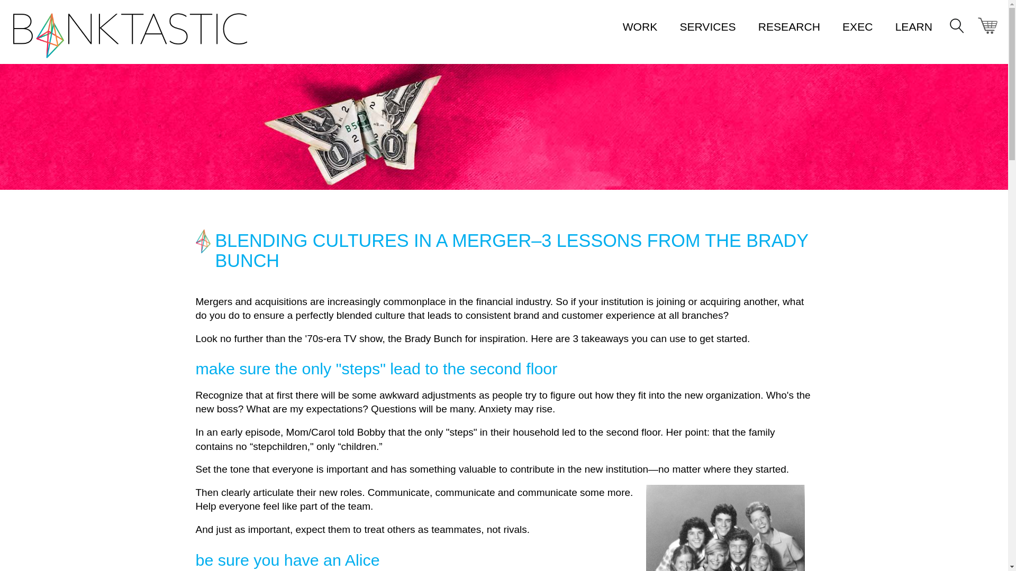 Image resolution: width=1016 pixels, height=571 pixels. What do you see at coordinates (955, 23) in the screenshot?
I see `SEARCH` at bounding box center [955, 23].